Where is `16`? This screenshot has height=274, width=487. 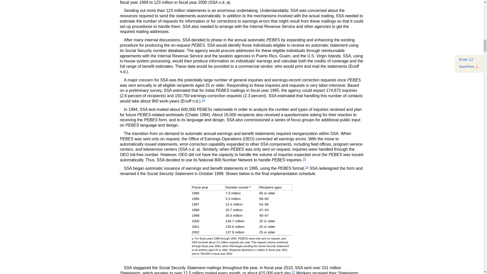 16 is located at coordinates (307, 167).